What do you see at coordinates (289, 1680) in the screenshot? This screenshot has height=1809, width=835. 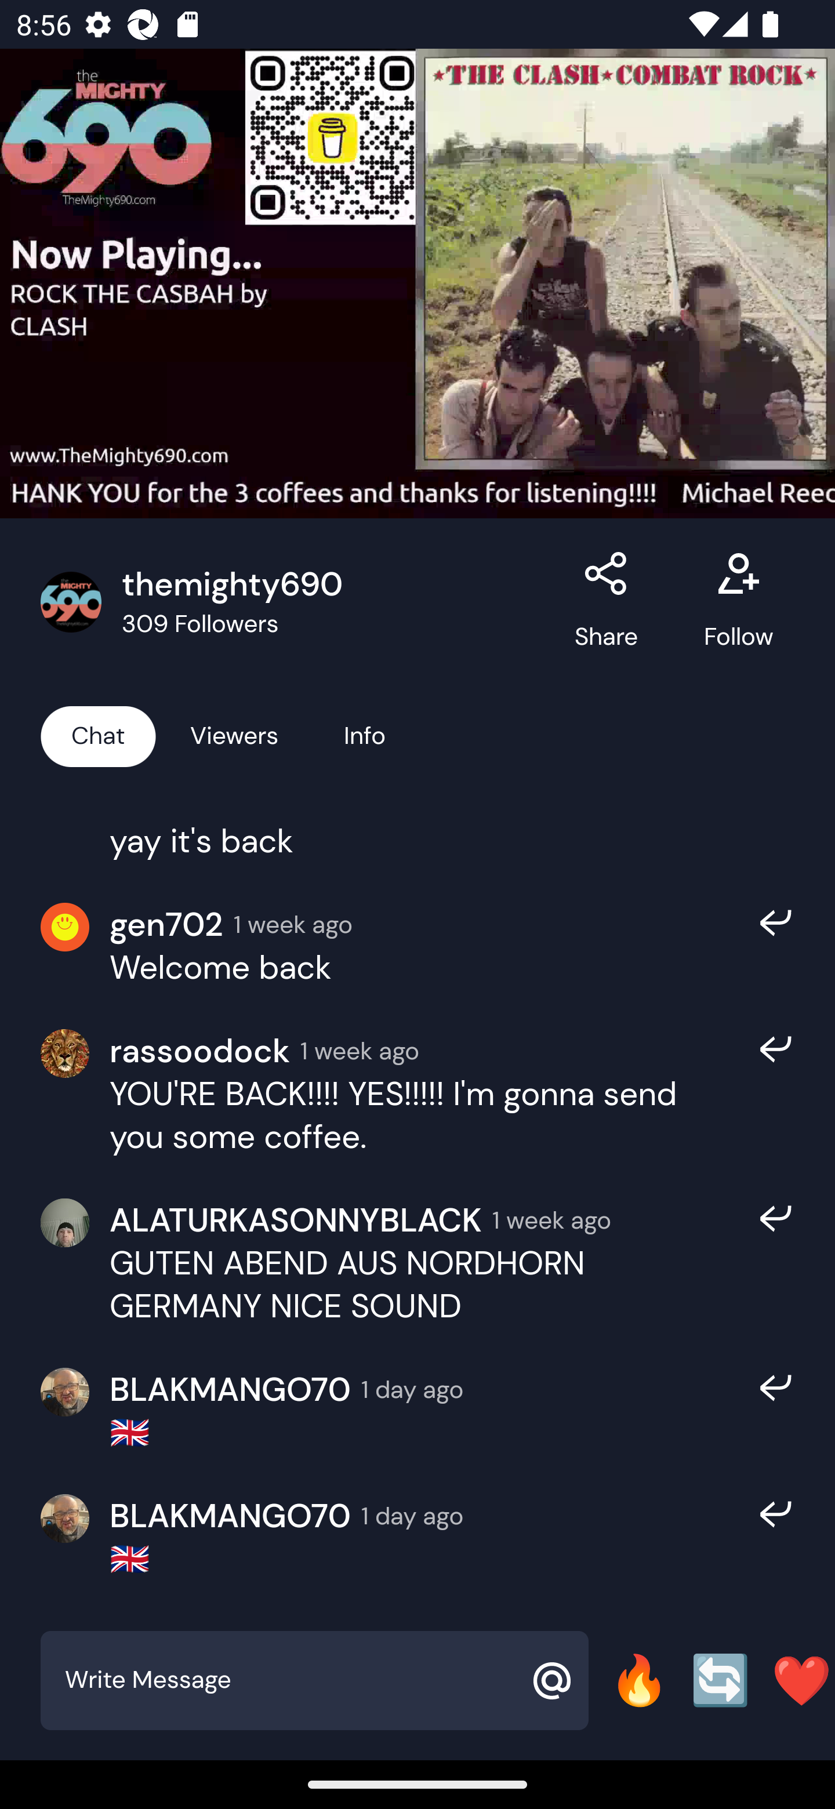 I see `Write Message` at bounding box center [289, 1680].